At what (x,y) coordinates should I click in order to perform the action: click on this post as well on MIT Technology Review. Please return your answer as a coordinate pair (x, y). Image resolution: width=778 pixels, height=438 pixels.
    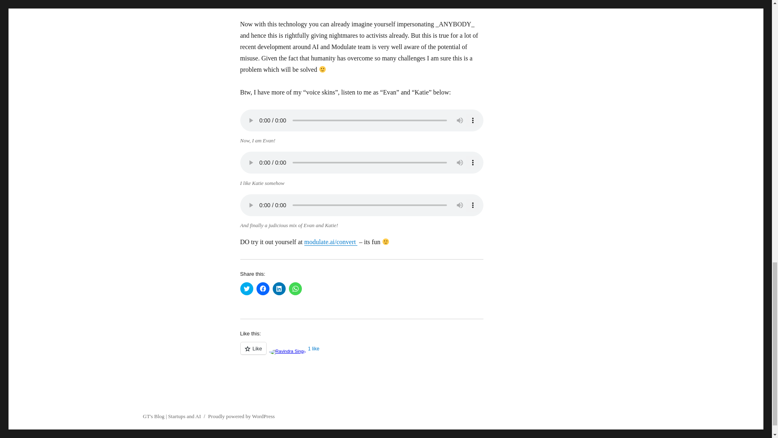
    Looking at the image, I should click on (348, 2).